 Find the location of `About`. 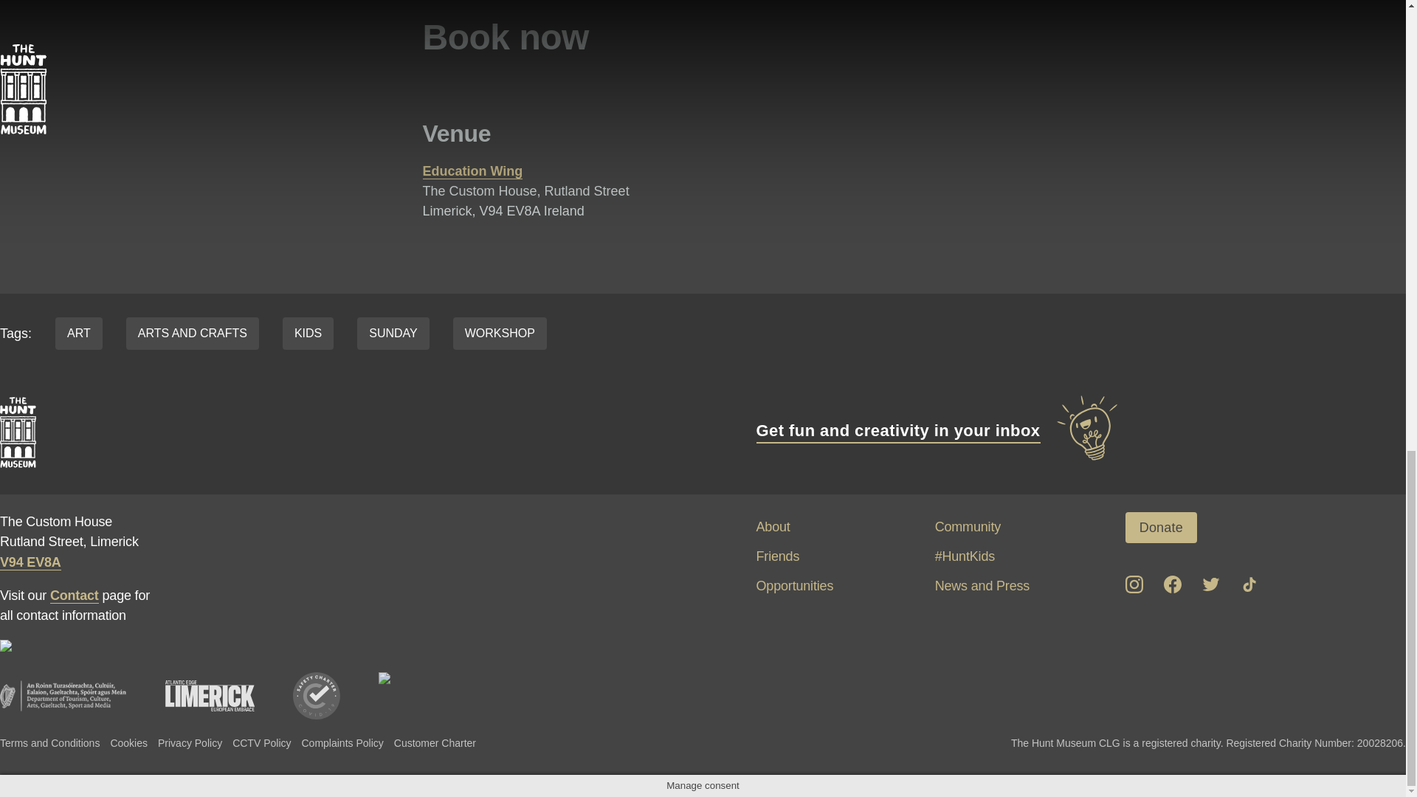

About is located at coordinates (772, 527).